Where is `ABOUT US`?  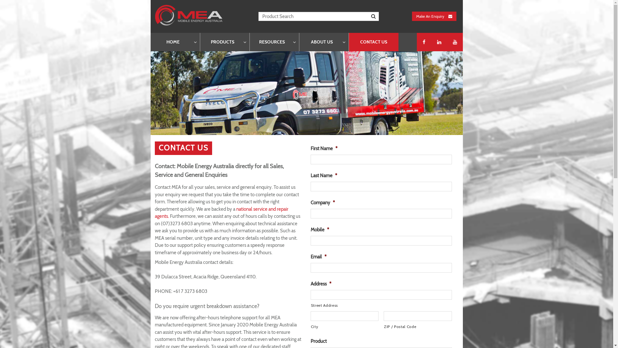
ABOUT US is located at coordinates (324, 42).